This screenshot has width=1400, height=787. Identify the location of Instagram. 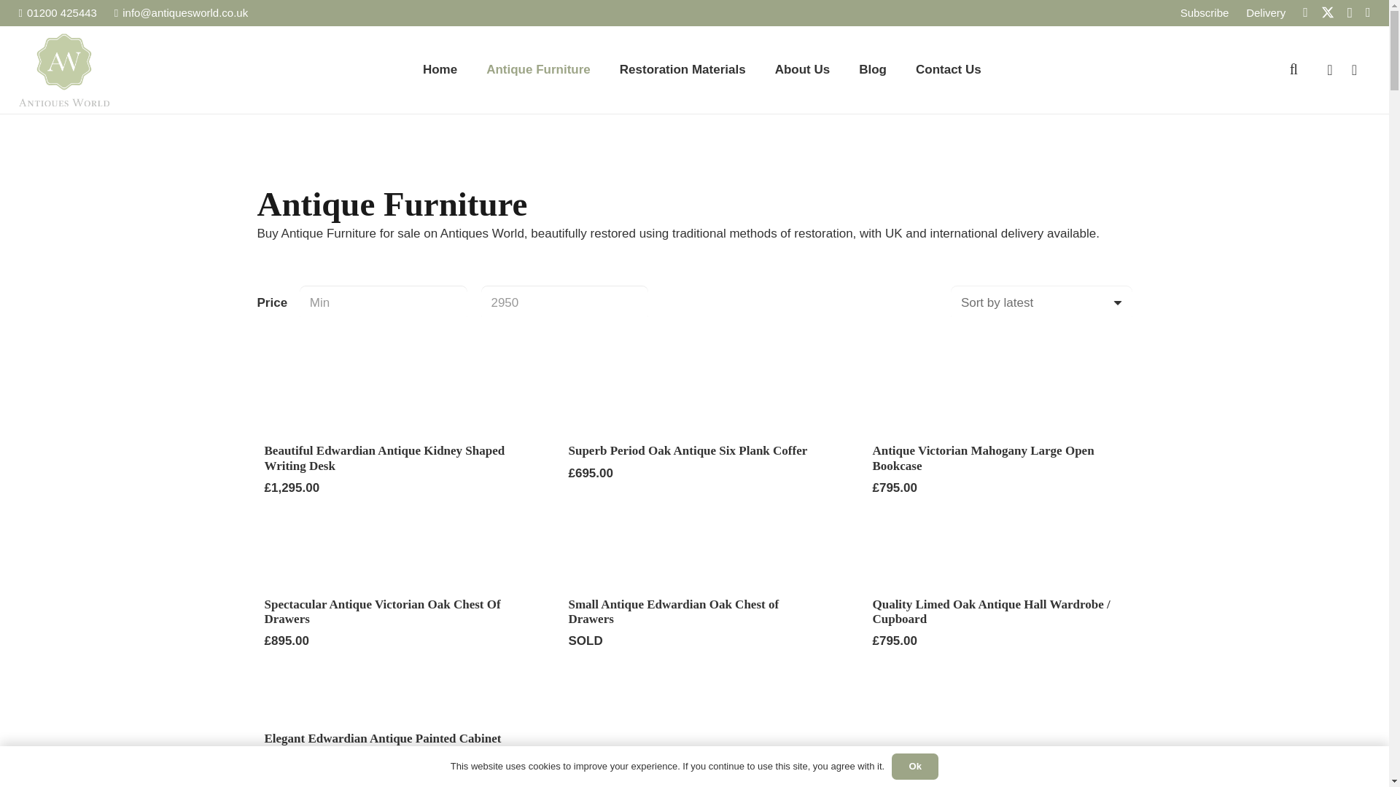
(1349, 13).